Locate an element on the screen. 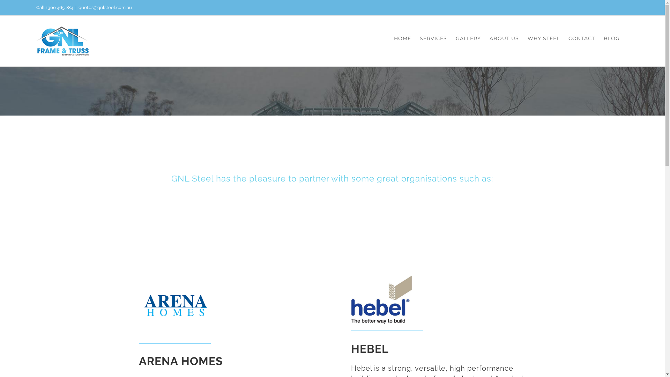 This screenshot has height=377, width=670. GALLERY is located at coordinates (468, 38).